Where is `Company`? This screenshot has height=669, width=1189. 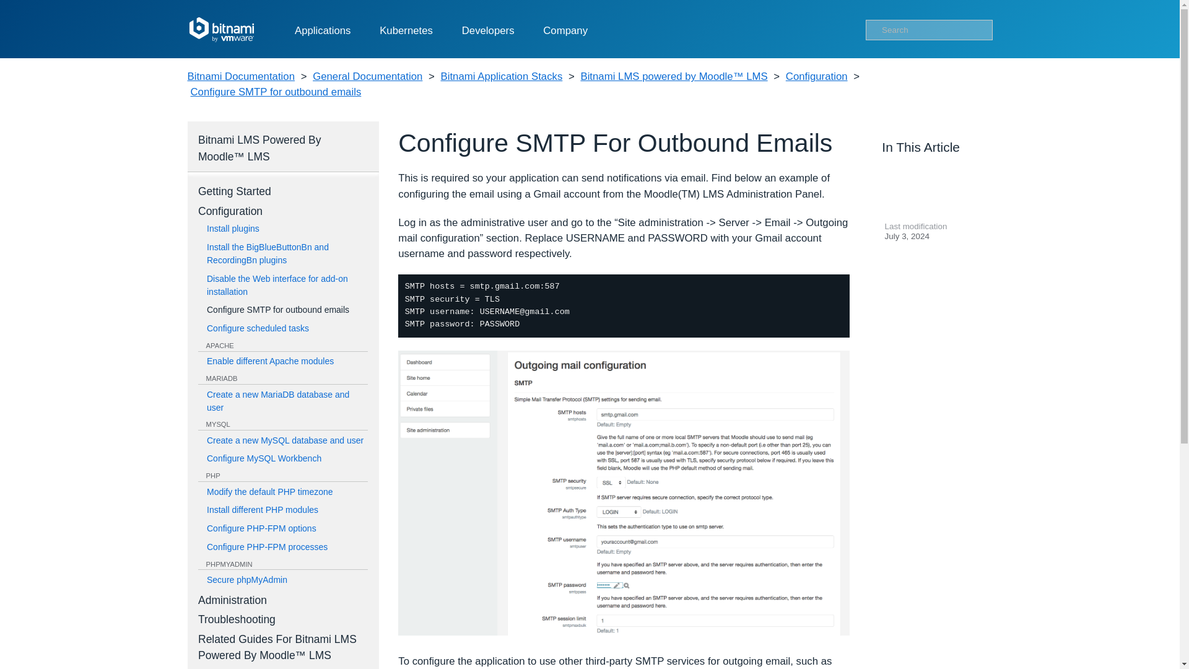 Company is located at coordinates (565, 31).